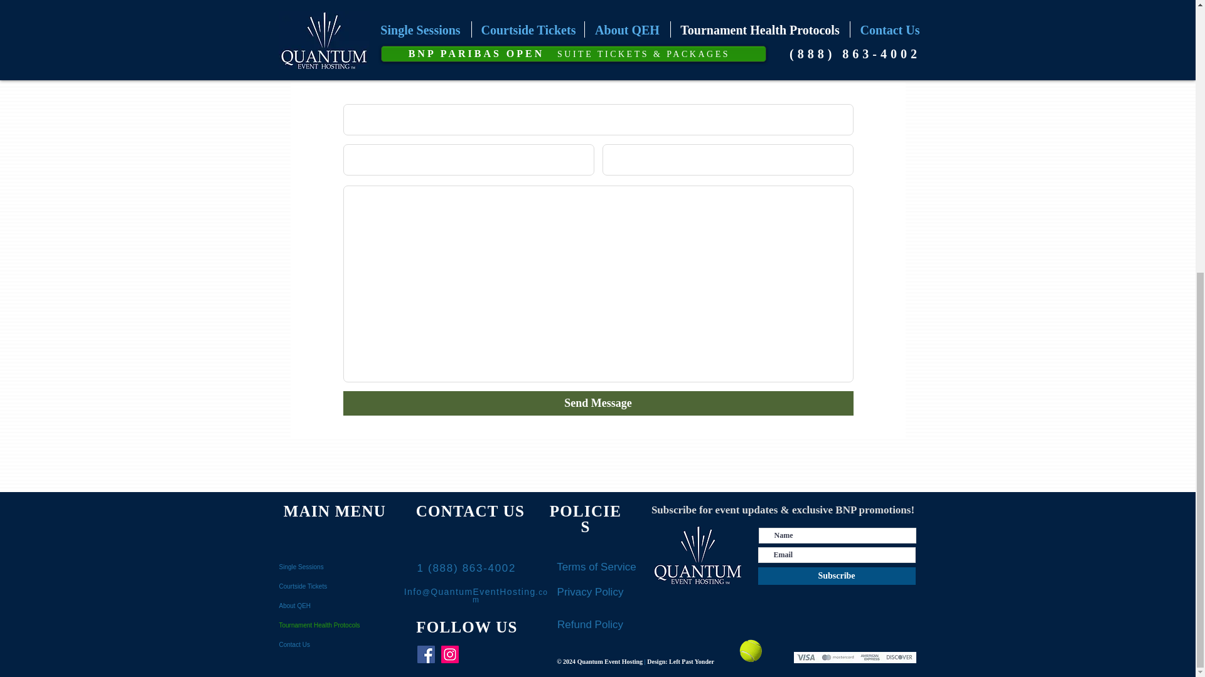  What do you see at coordinates (334, 567) in the screenshot?
I see `Single Sessions` at bounding box center [334, 567].